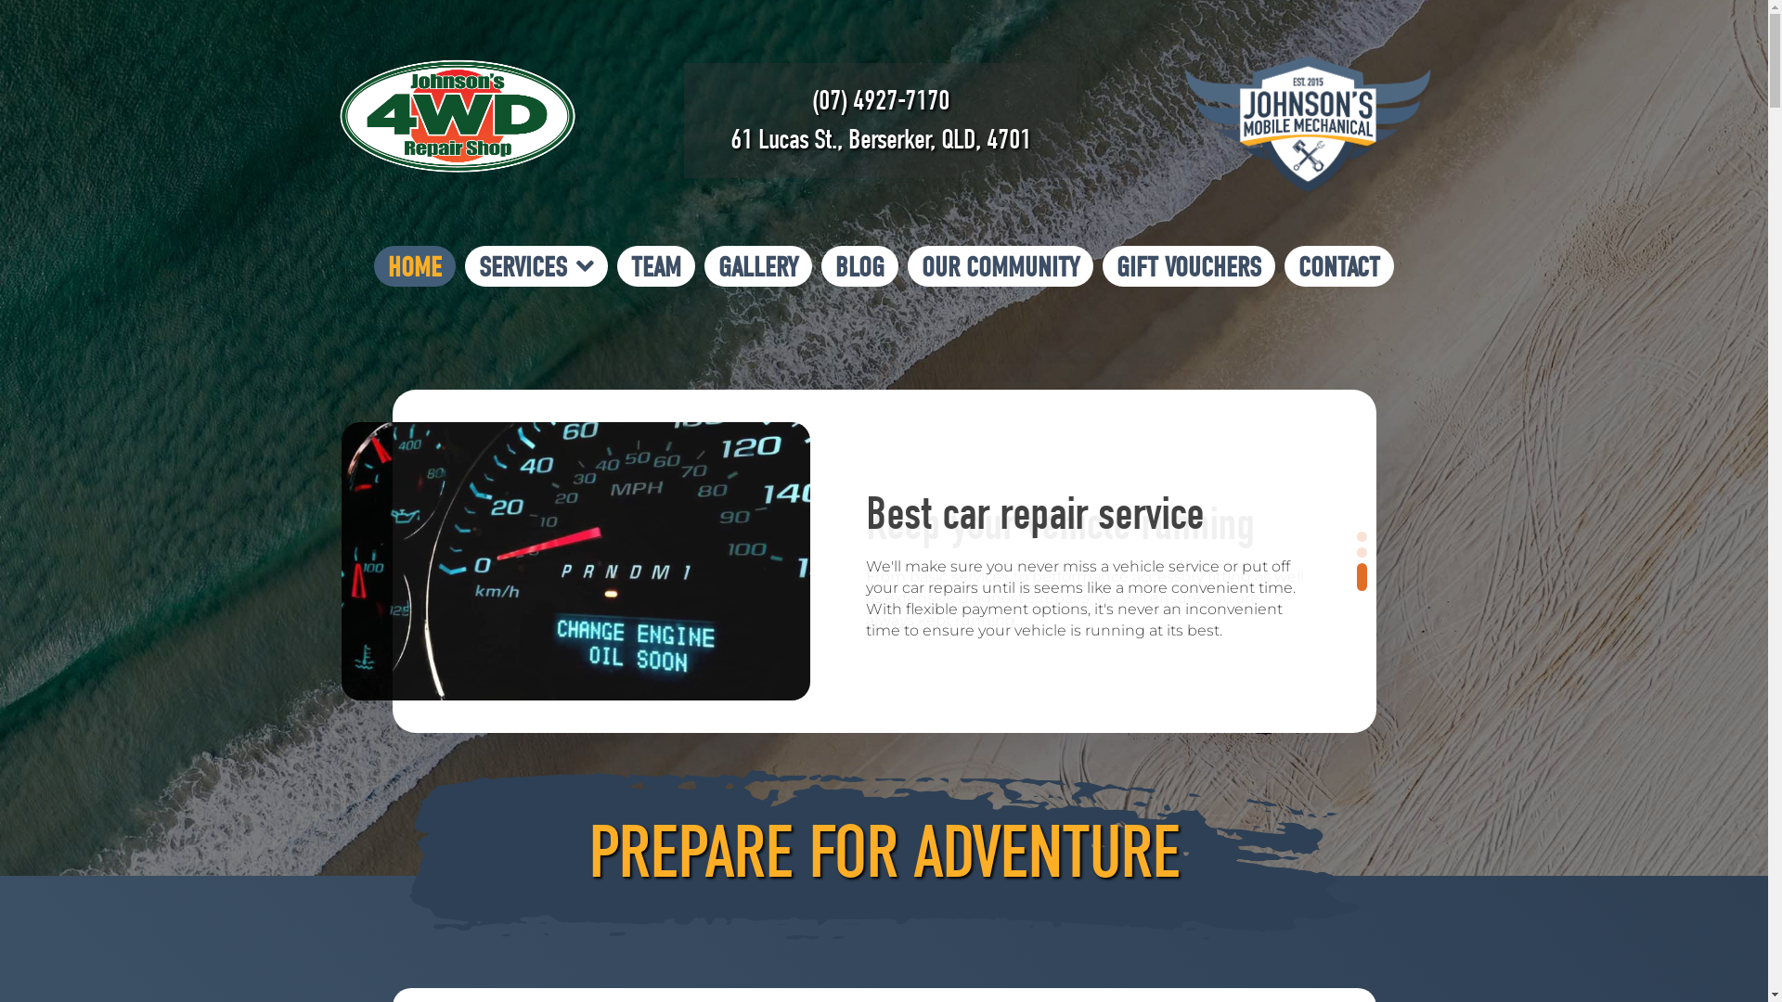  I want to click on GIFT VOUCHERS, so click(1189, 266).